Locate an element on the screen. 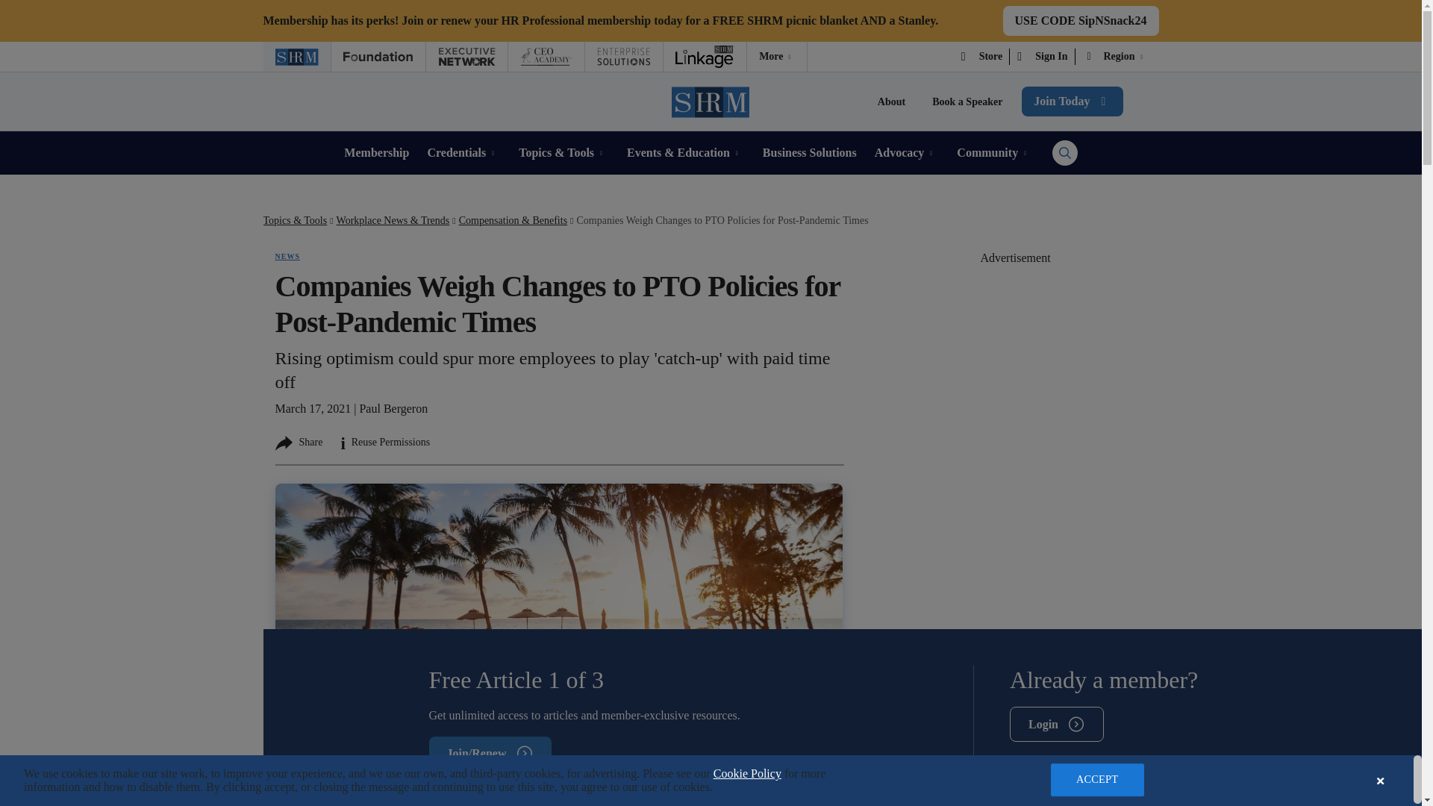 The height and width of the screenshot is (806, 1433). Membership is located at coordinates (376, 152).